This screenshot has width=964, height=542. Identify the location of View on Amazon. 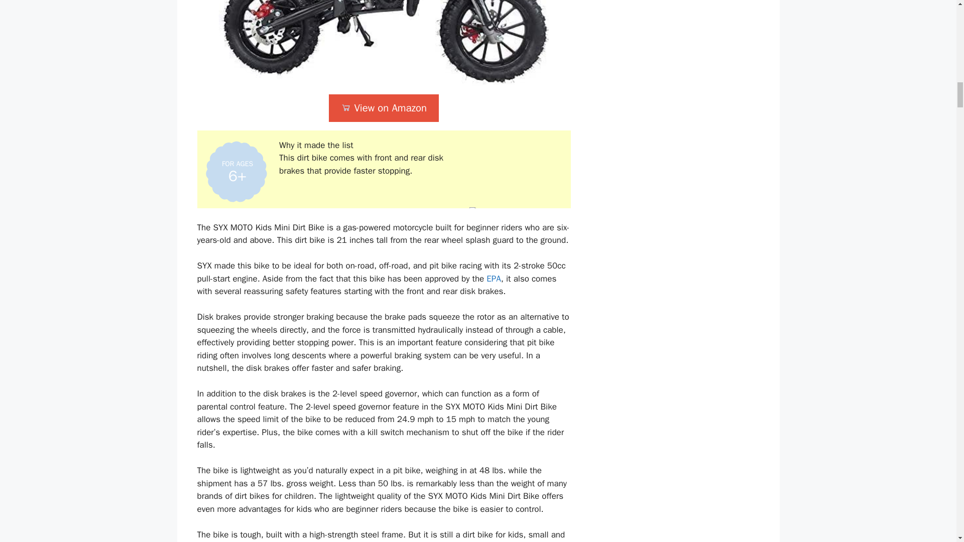
(384, 108).